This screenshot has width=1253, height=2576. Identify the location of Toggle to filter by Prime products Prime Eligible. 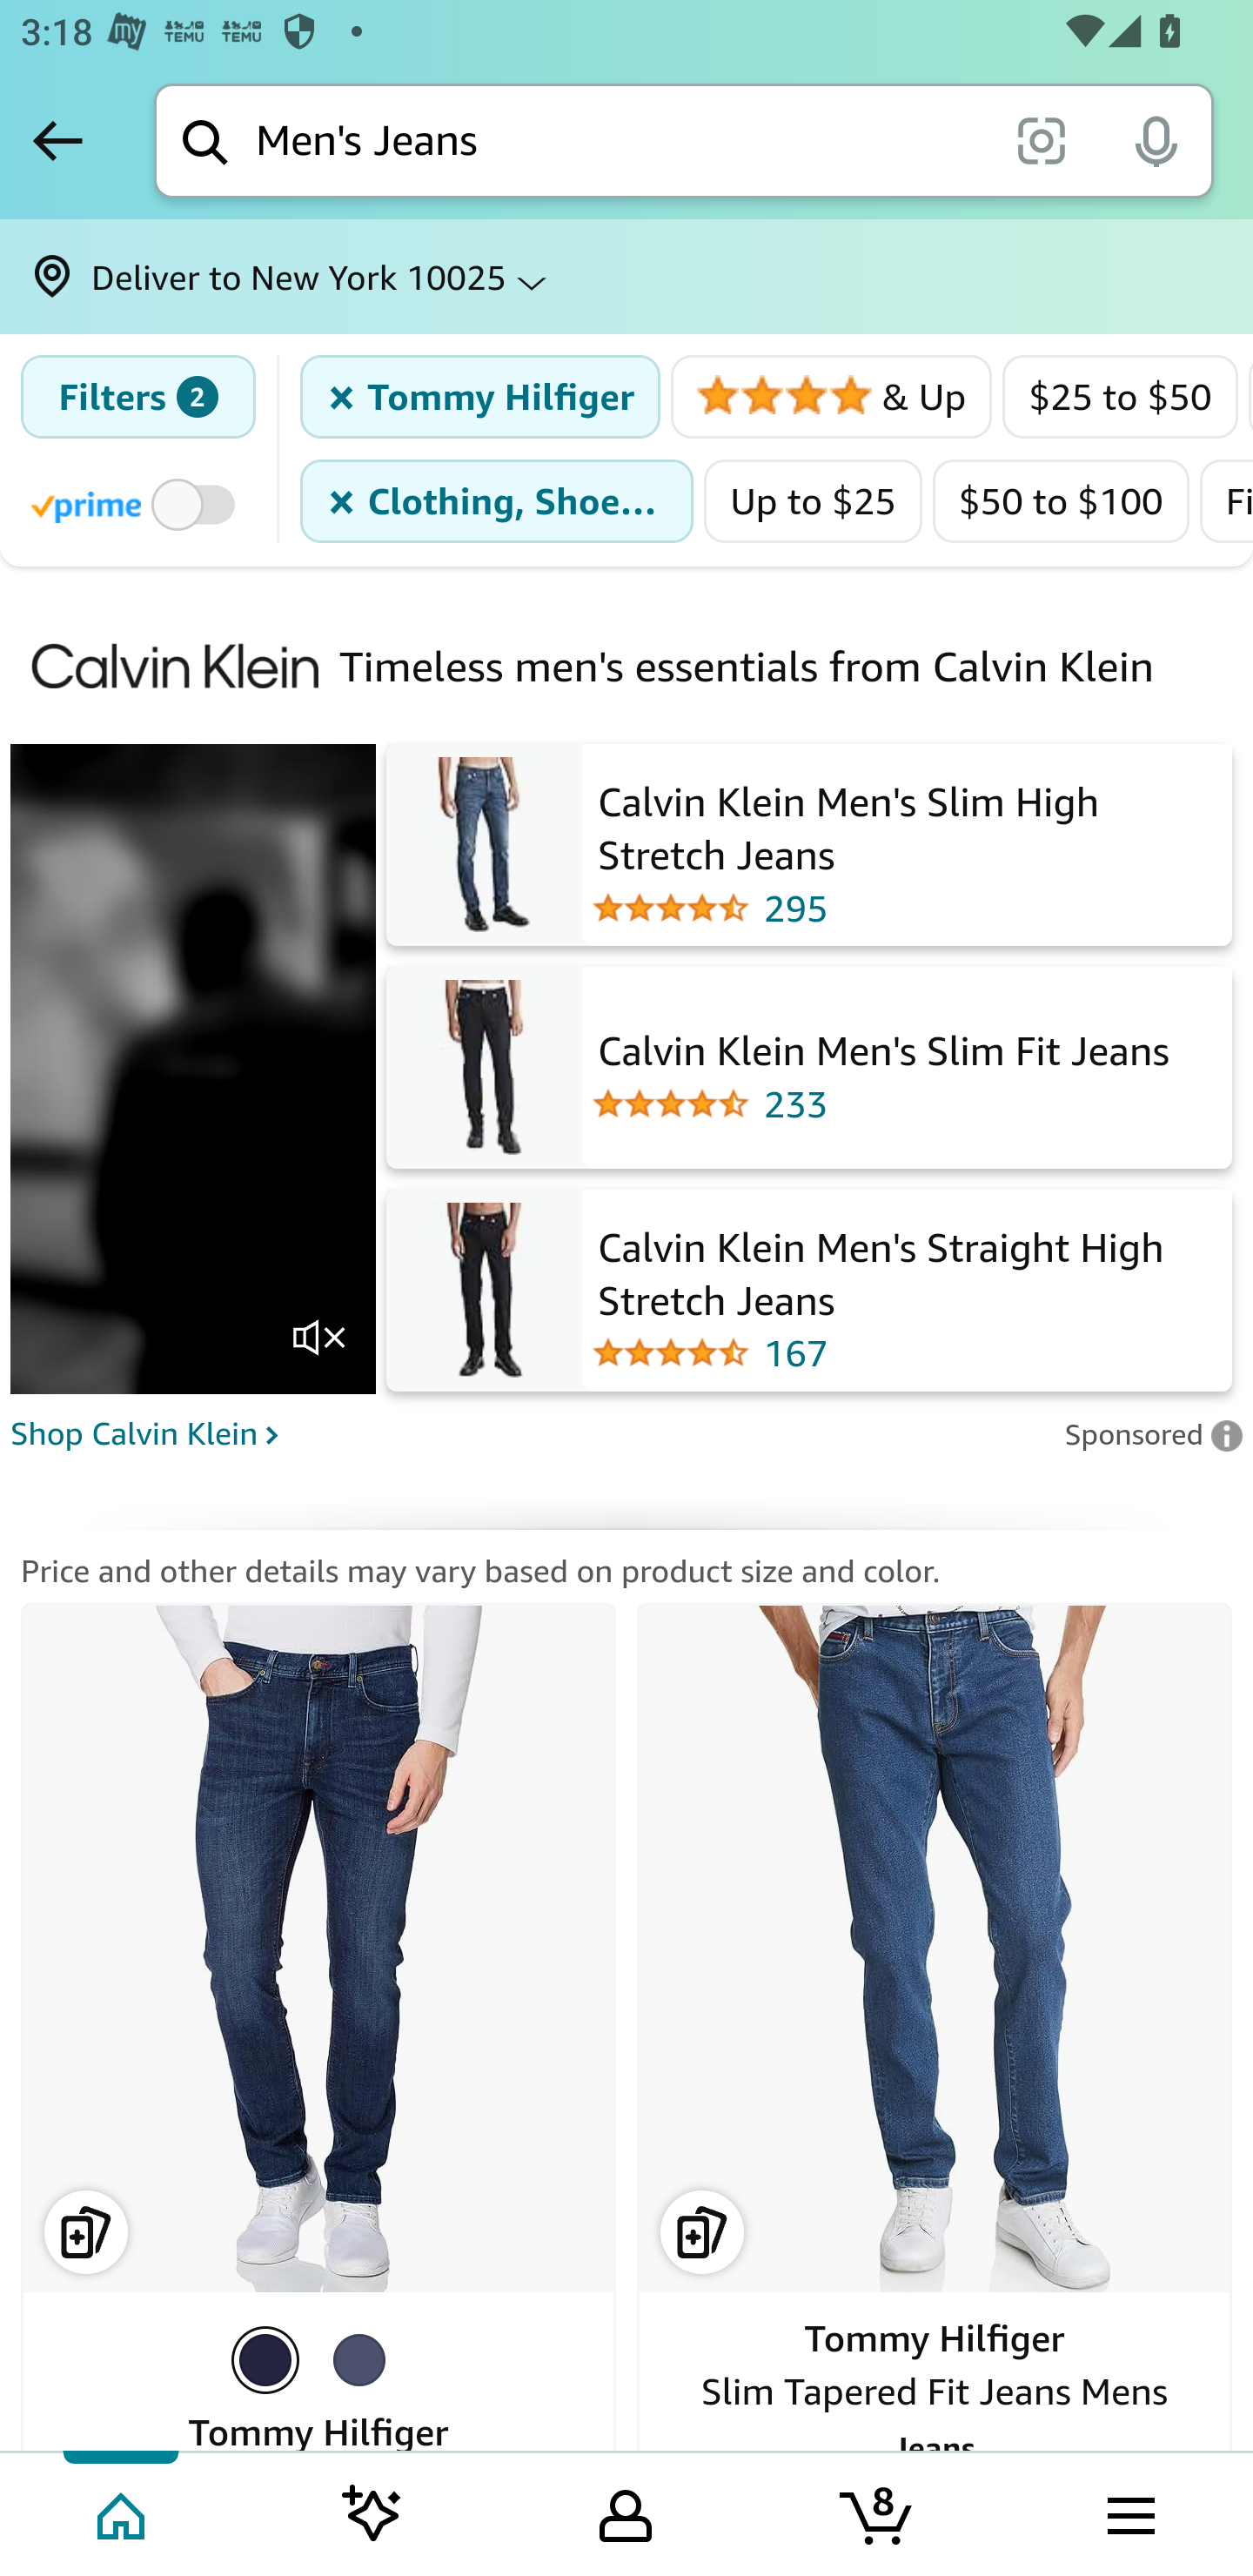
(137, 503).